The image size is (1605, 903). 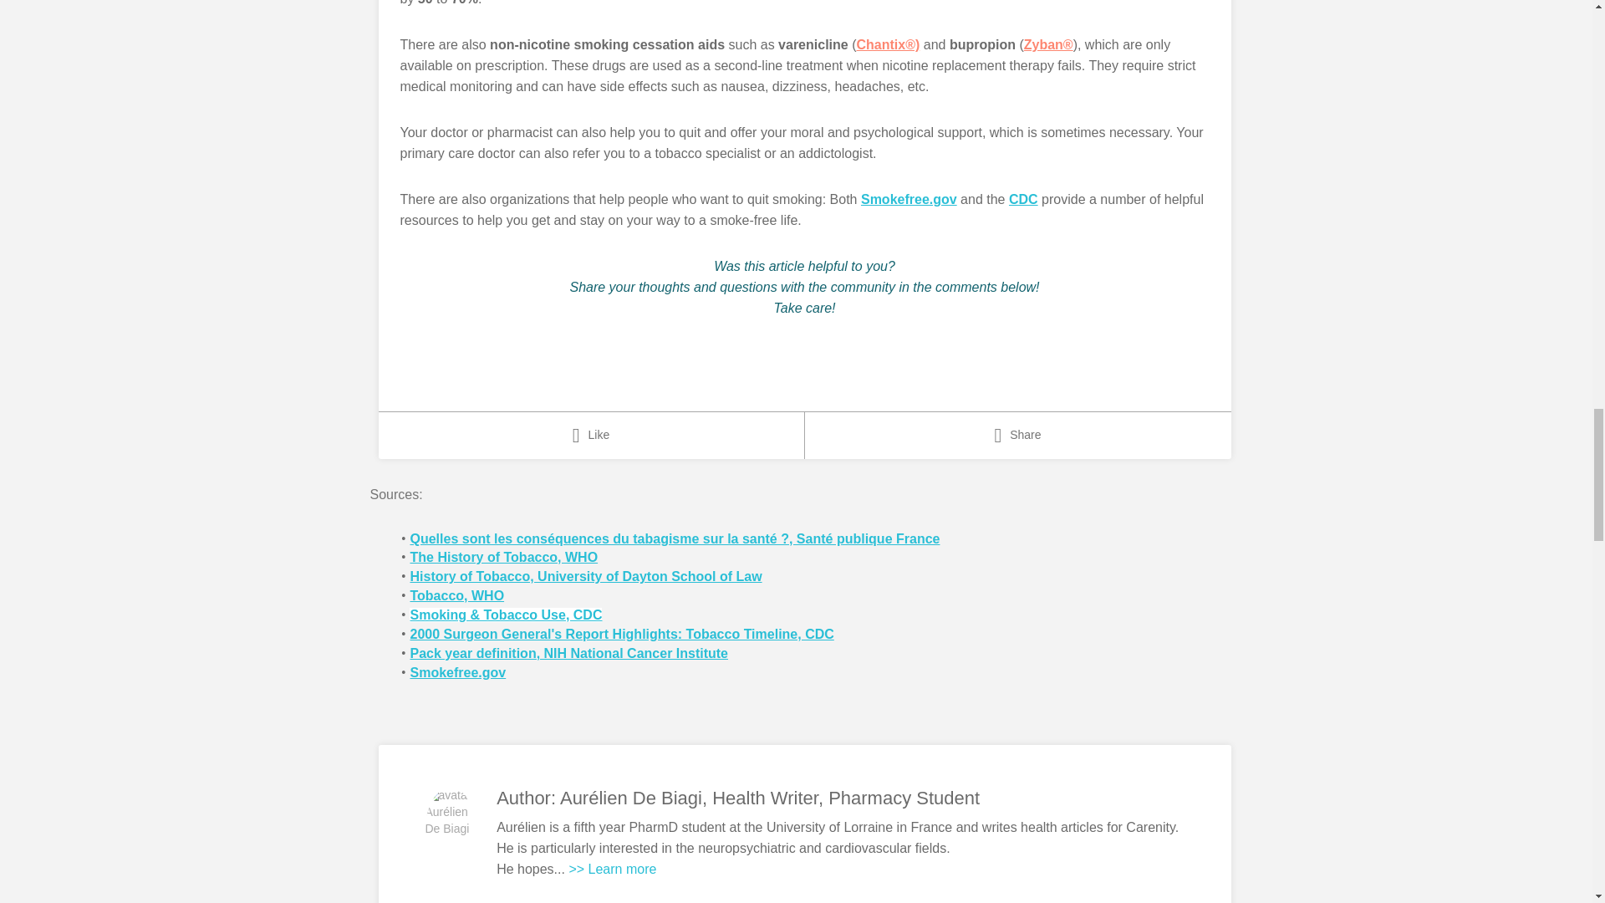 I want to click on Smokefree.gov, so click(x=908, y=199).